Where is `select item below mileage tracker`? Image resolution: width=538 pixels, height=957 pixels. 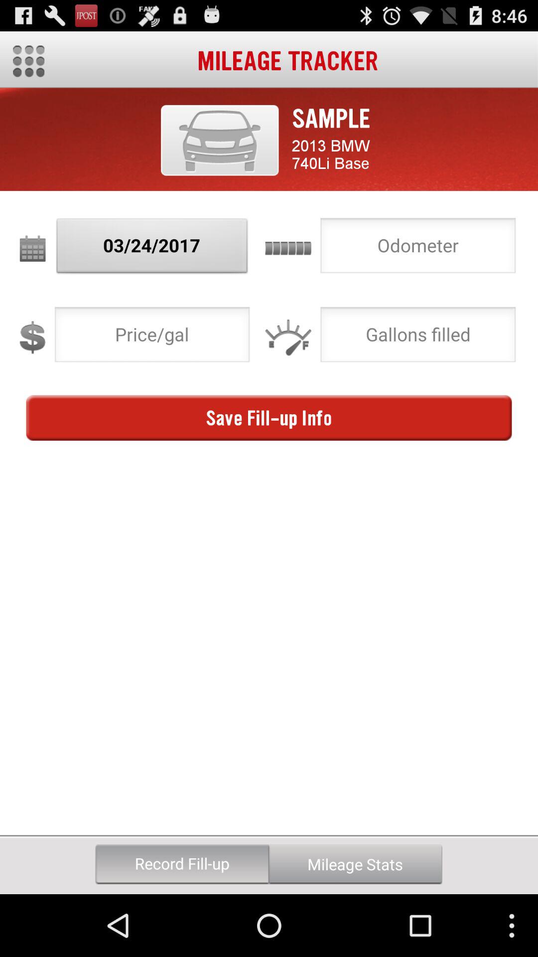 select item below mileage tracker is located at coordinates (220, 140).